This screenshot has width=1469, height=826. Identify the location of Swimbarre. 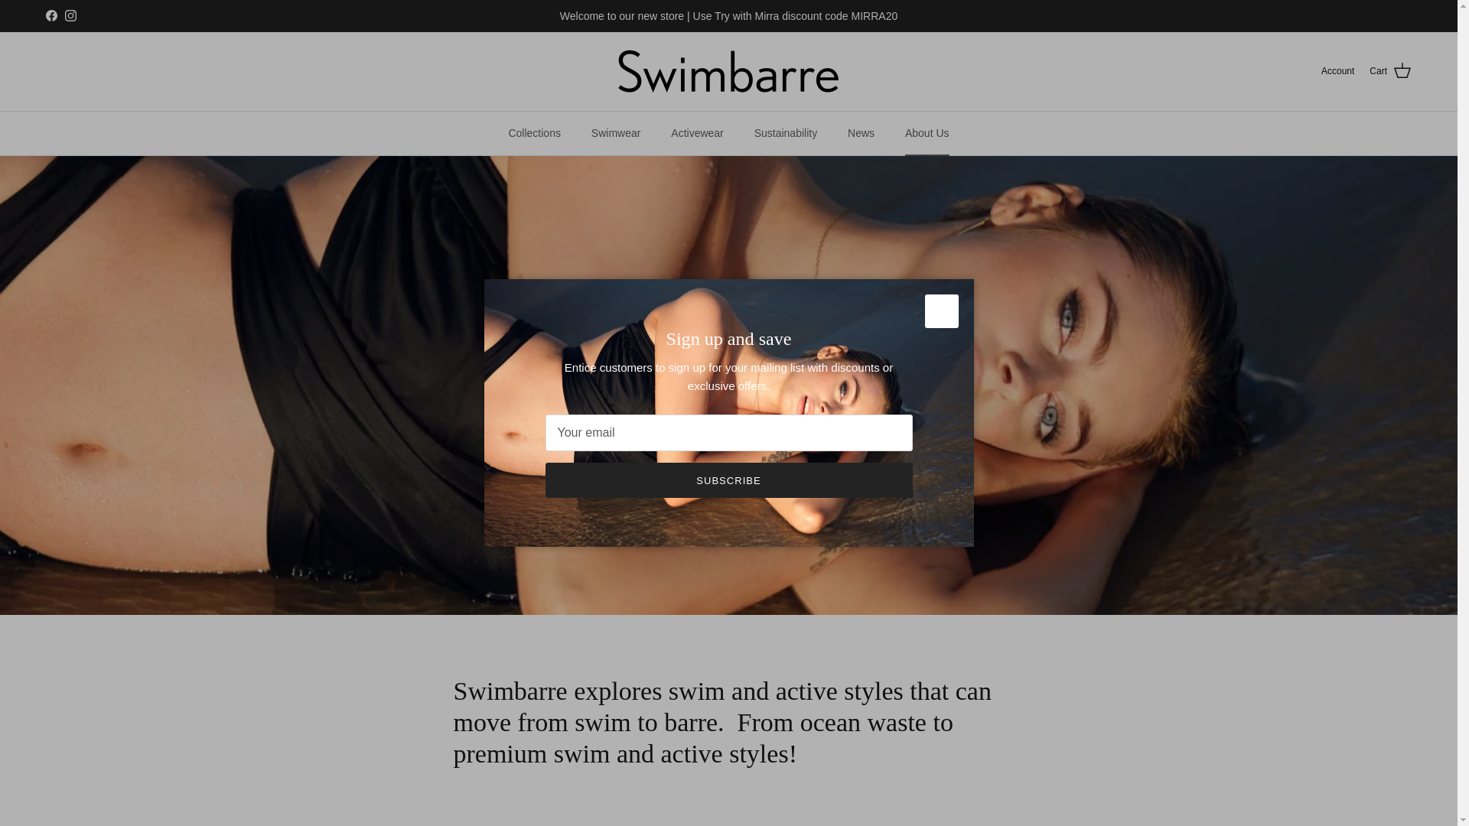
(728, 71).